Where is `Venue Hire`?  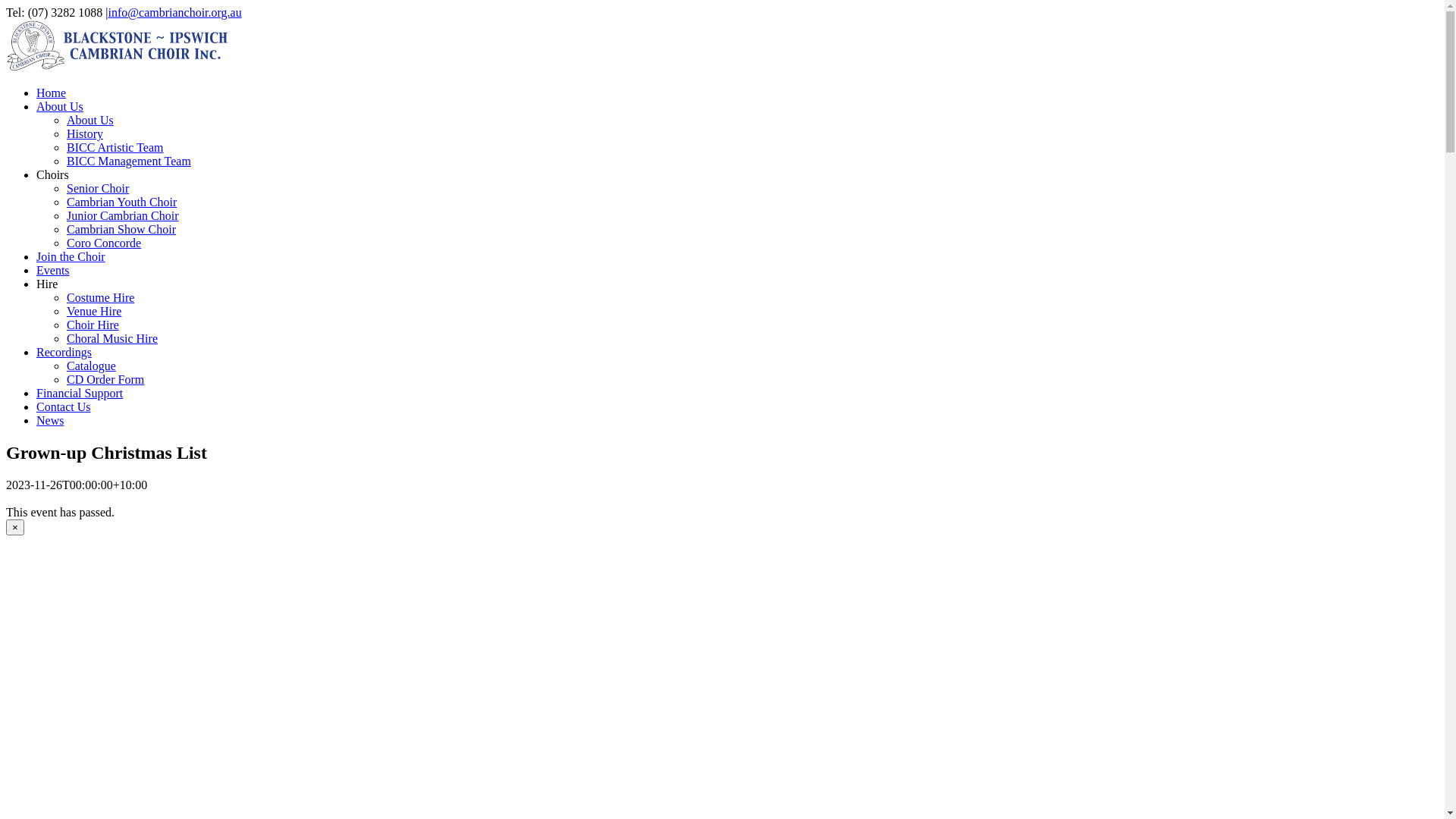 Venue Hire is located at coordinates (94, 311).